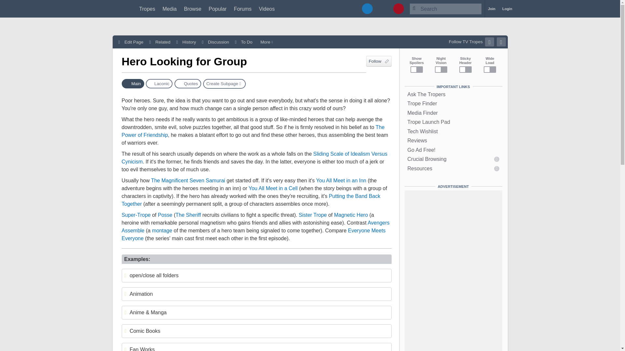  What do you see at coordinates (243, 9) in the screenshot?
I see `Forums` at bounding box center [243, 9].